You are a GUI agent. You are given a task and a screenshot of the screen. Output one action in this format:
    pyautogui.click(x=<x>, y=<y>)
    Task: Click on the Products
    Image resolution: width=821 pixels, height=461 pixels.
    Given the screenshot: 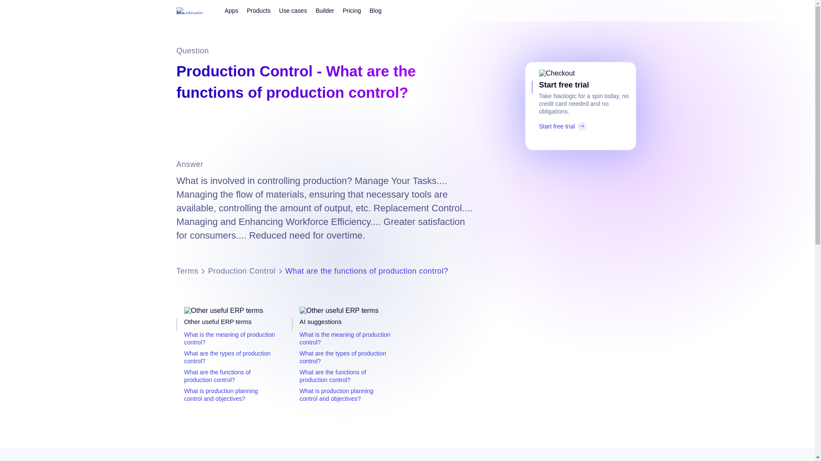 What is the action you would take?
    pyautogui.click(x=258, y=10)
    